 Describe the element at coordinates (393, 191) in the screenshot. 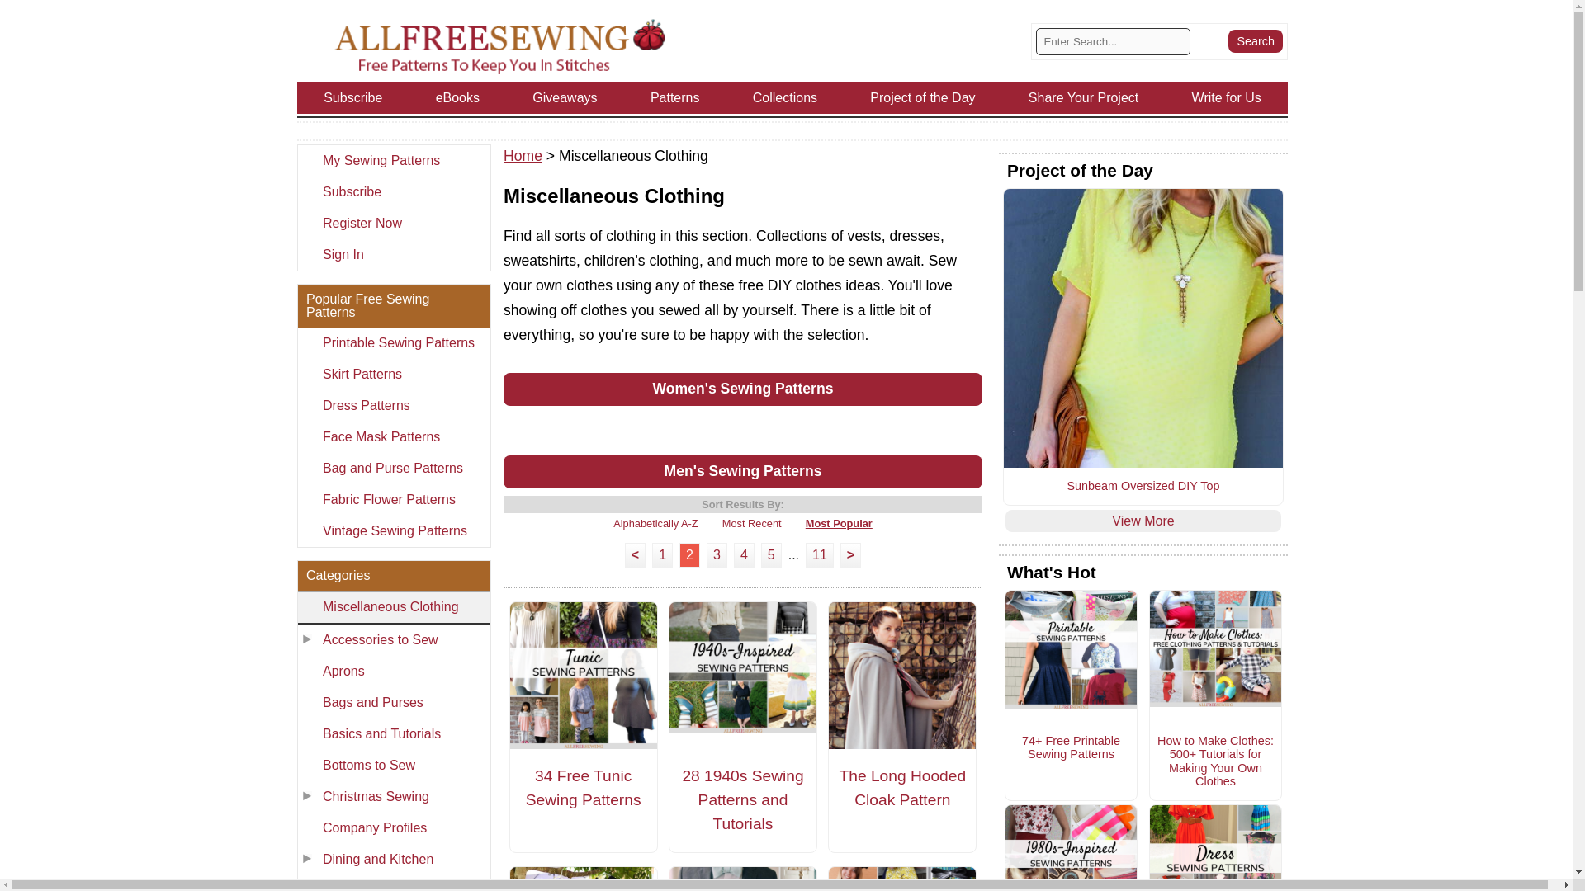

I see `Subscribe` at that location.